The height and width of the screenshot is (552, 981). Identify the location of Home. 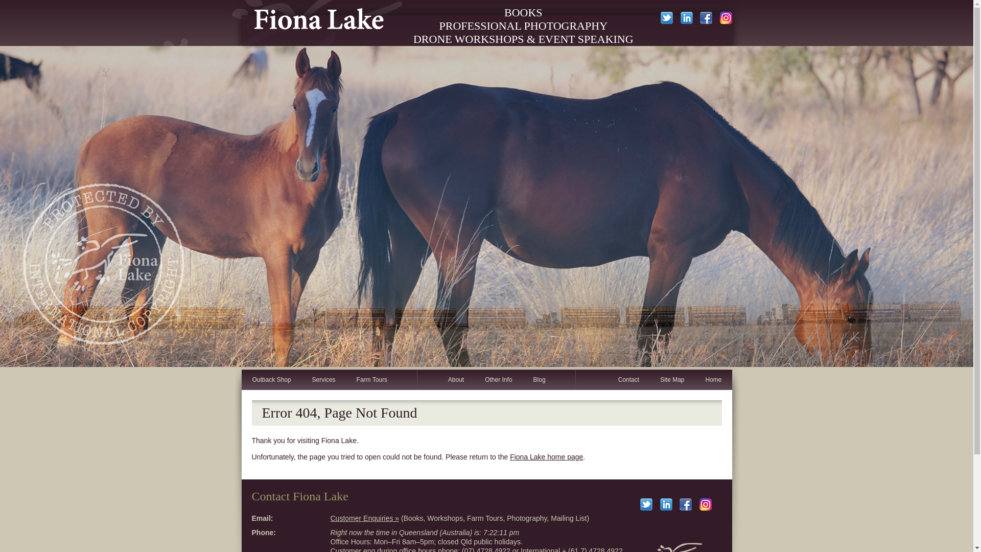
(713, 380).